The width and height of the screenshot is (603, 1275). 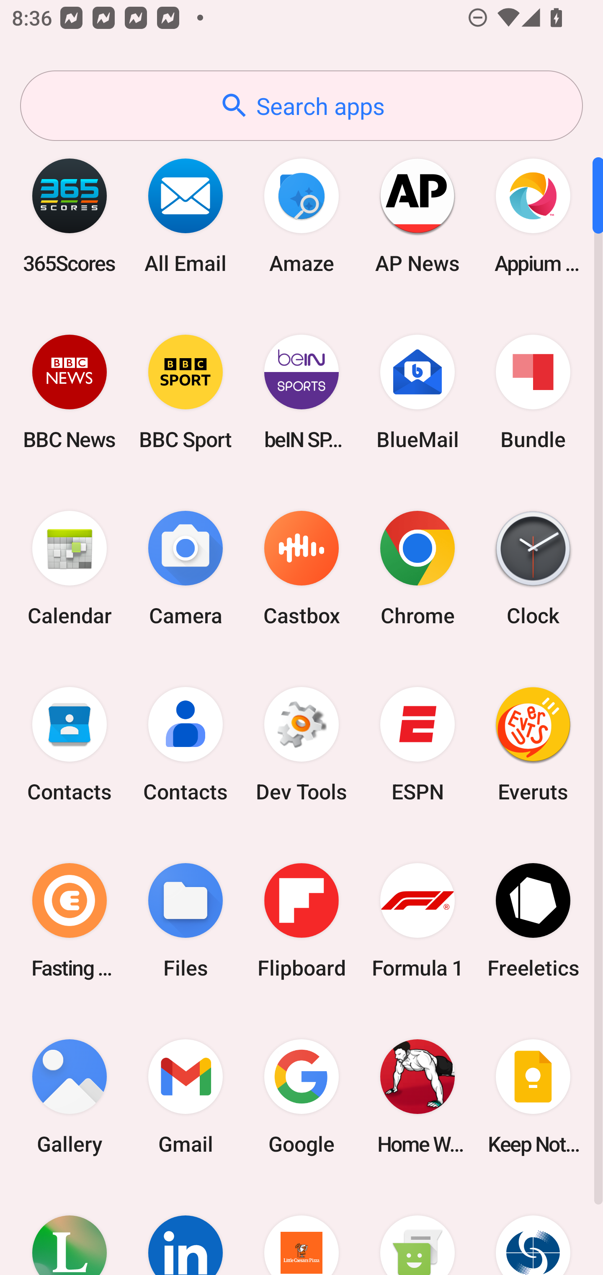 What do you see at coordinates (301, 569) in the screenshot?
I see `Castbox` at bounding box center [301, 569].